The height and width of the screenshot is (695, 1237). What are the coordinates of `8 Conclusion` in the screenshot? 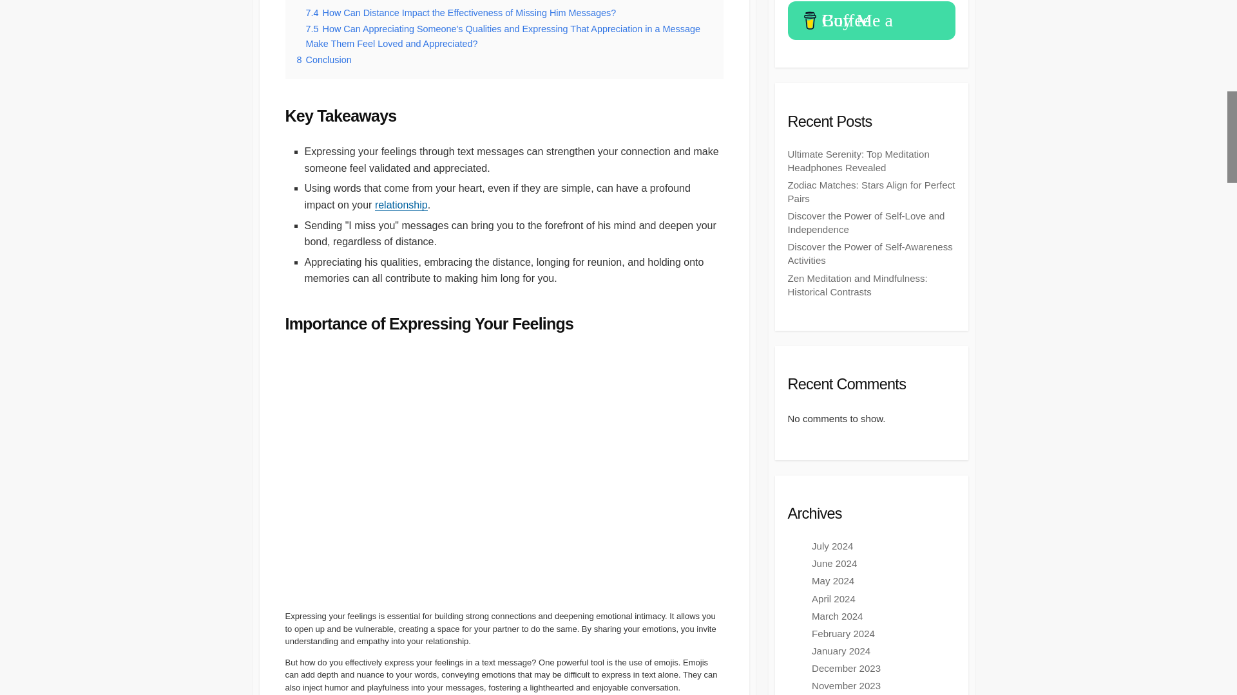 It's located at (323, 60).